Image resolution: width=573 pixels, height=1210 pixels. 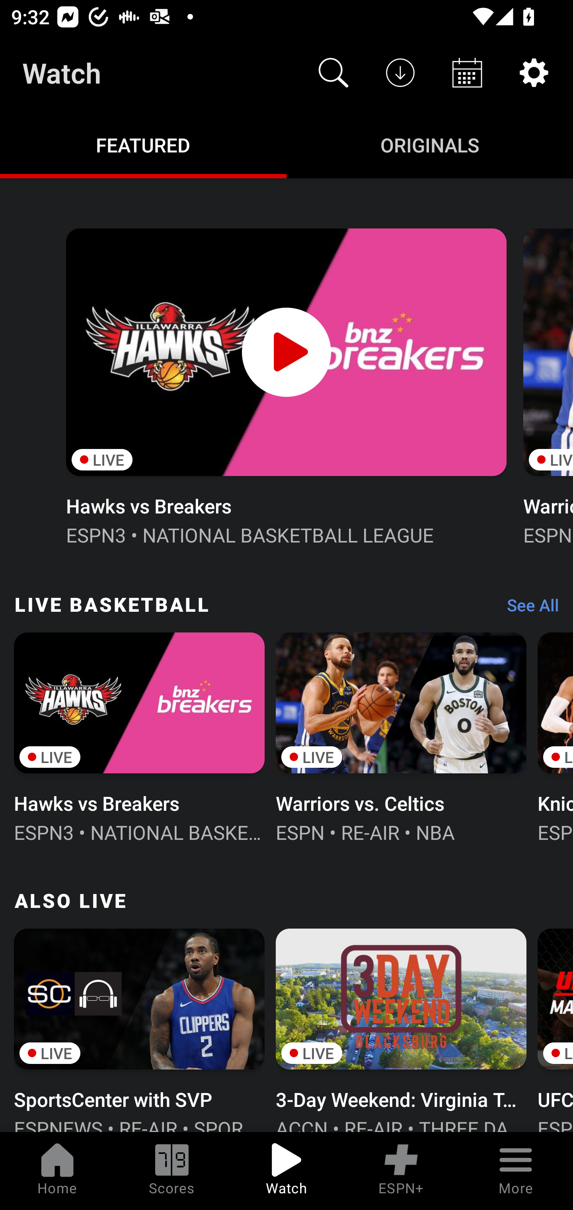 I want to click on Schedule, so click(x=467, y=72).